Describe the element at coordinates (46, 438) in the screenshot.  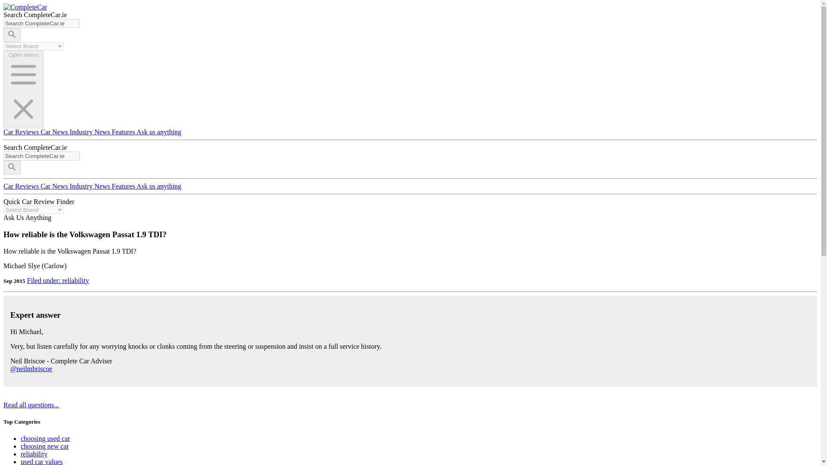
I see `choosing used car` at that location.